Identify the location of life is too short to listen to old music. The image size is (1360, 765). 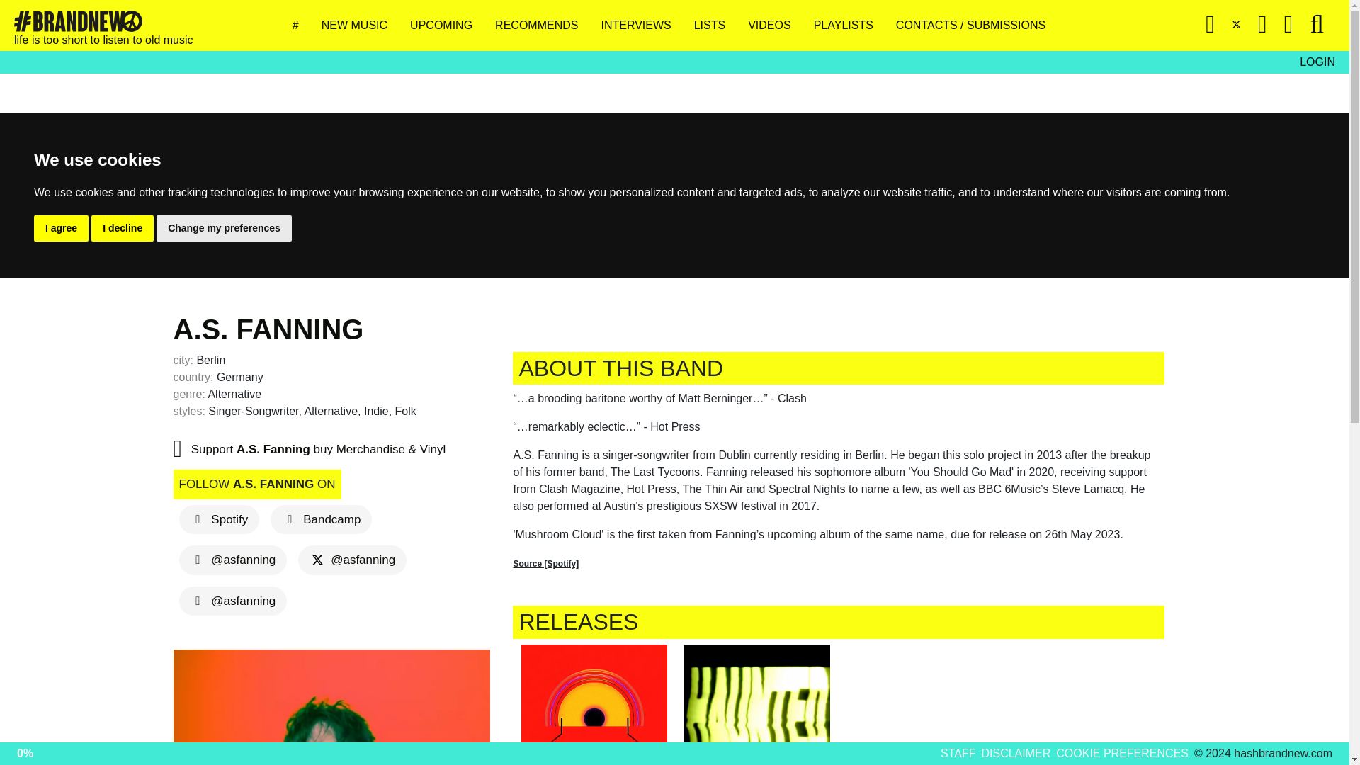
(103, 25).